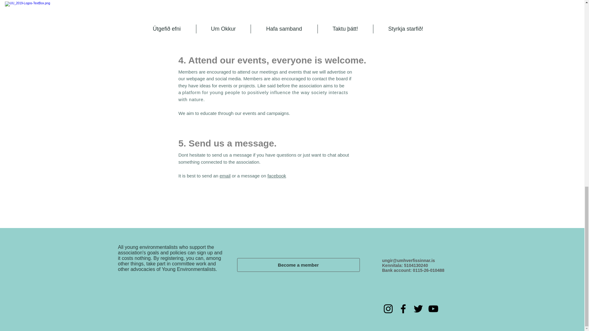  What do you see at coordinates (228, 1) in the screenshot?
I see `High school presentations committee` at bounding box center [228, 1].